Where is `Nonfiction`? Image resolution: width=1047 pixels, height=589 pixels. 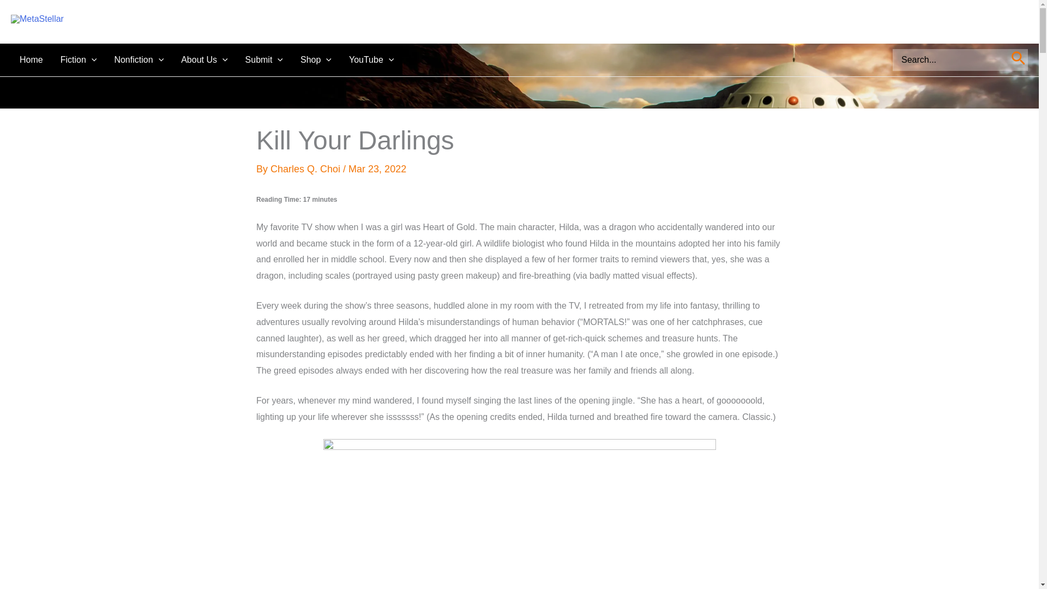
Nonfiction is located at coordinates (139, 60).